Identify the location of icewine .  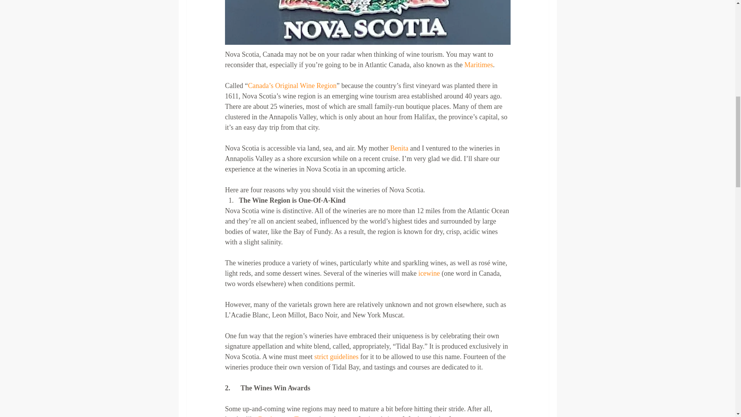
(429, 273).